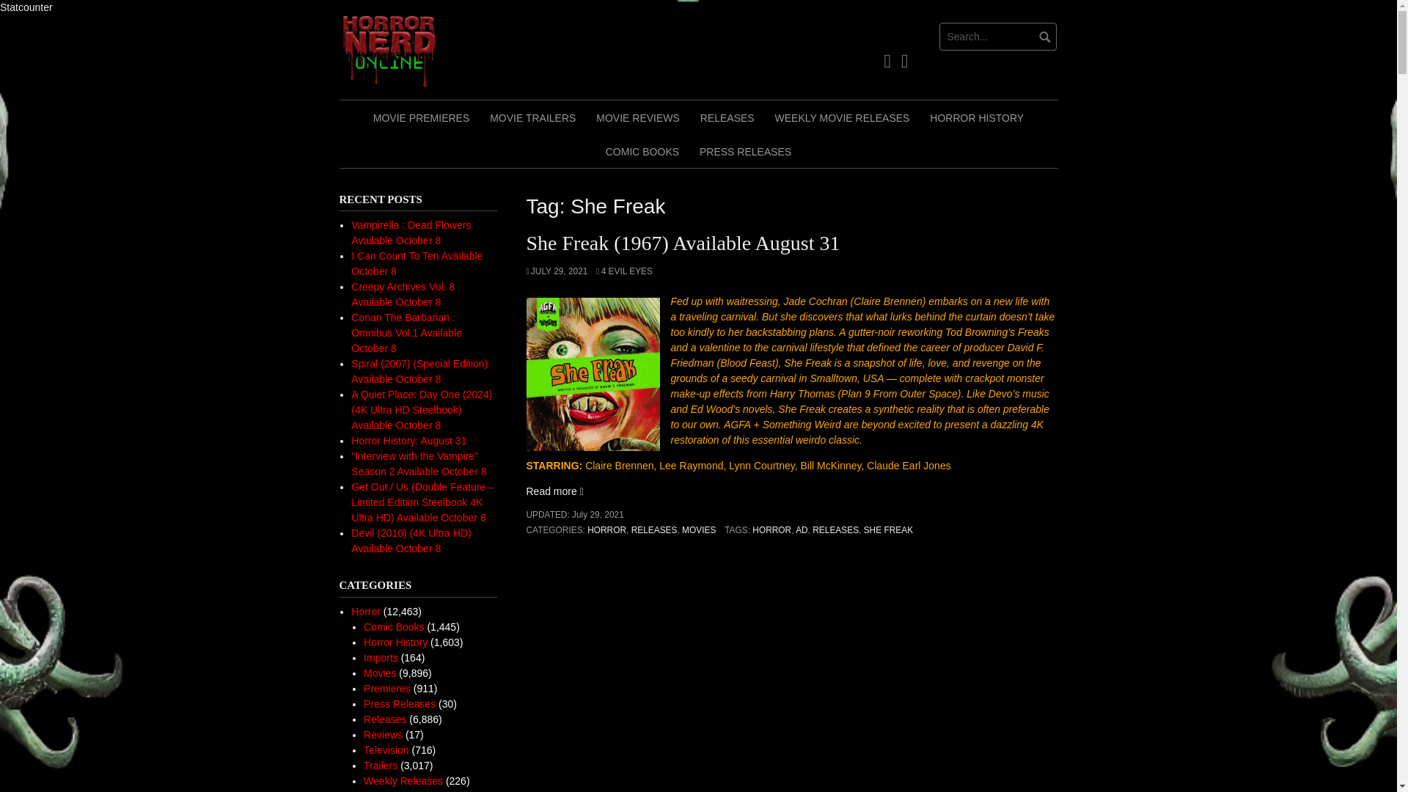 The width and height of the screenshot is (1408, 792). What do you see at coordinates (624, 271) in the screenshot?
I see `4 EVIL EYES` at bounding box center [624, 271].